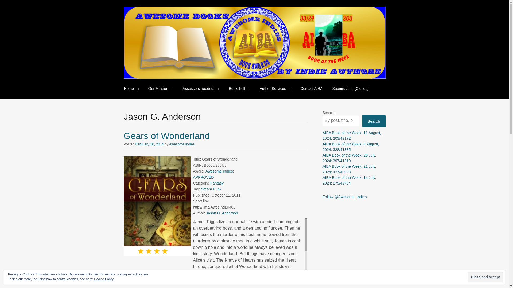 Image resolution: width=513 pixels, height=288 pixels. Describe the element at coordinates (161, 89) in the screenshot. I see `Our Mission` at that location.